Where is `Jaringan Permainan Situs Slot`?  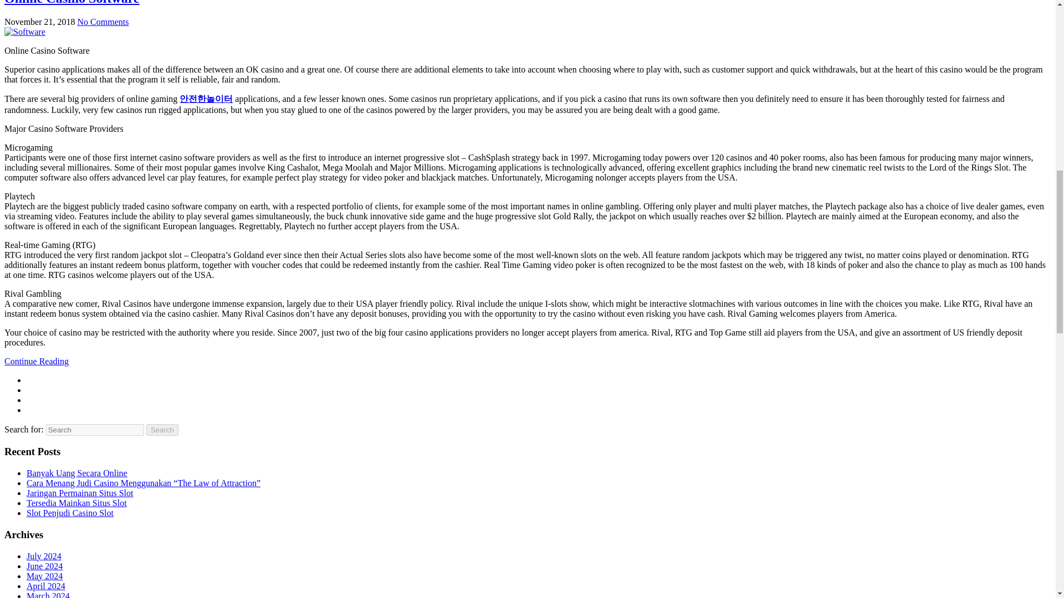
Jaringan Permainan Situs Slot is located at coordinates (80, 493).